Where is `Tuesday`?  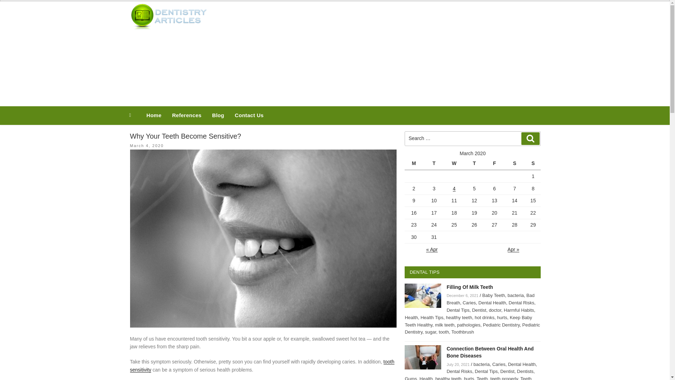
Tuesday is located at coordinates (435, 163).